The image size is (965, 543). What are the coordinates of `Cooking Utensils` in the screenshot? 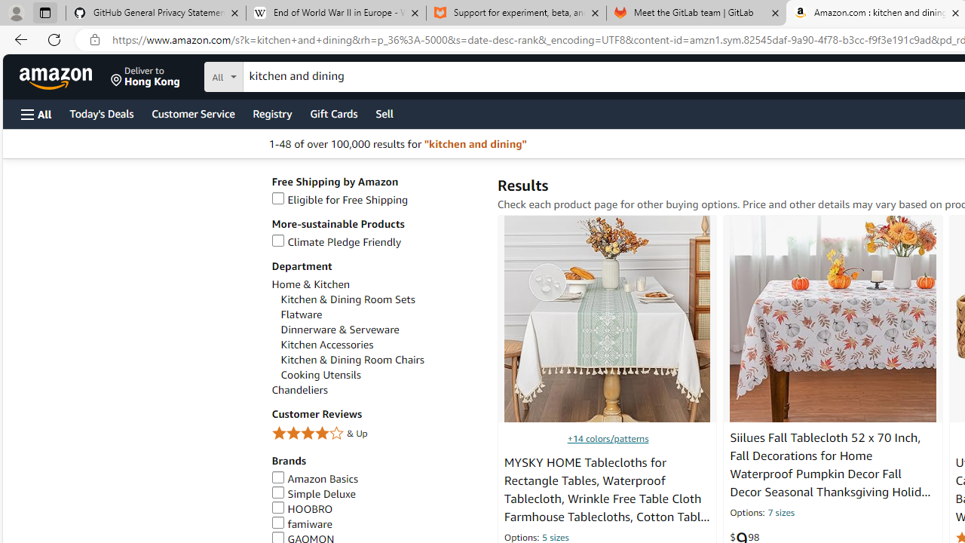 It's located at (381, 375).